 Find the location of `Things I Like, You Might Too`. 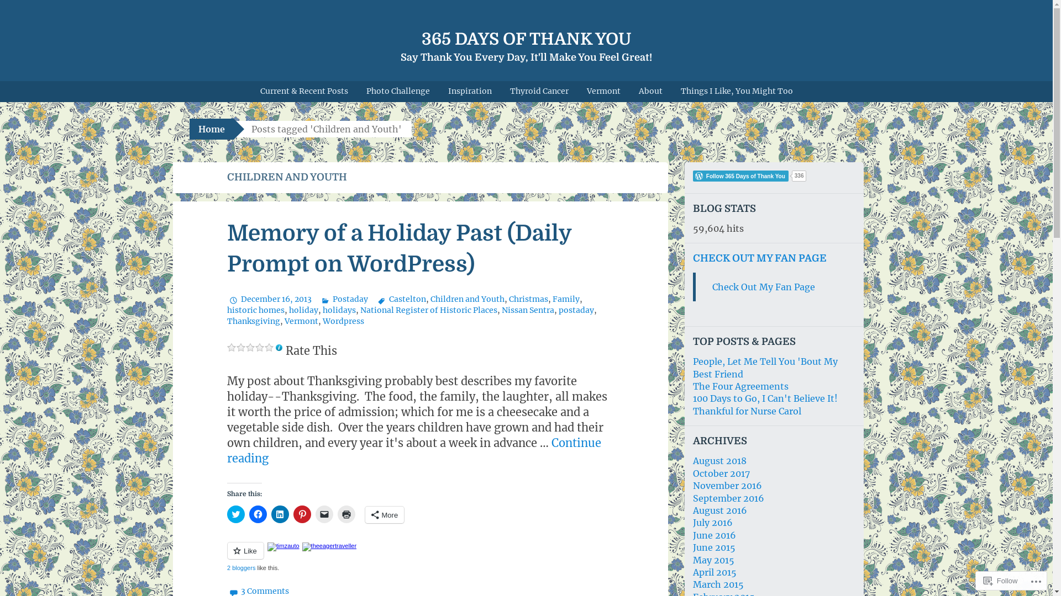

Things I Like, You Might Too is located at coordinates (736, 92).